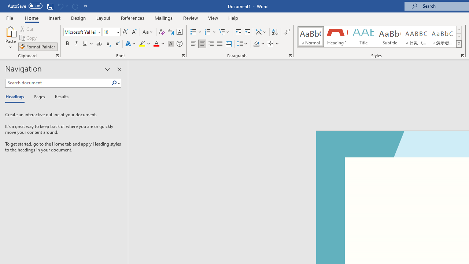  Describe the element at coordinates (211, 44) in the screenshot. I see `Align Right` at that location.